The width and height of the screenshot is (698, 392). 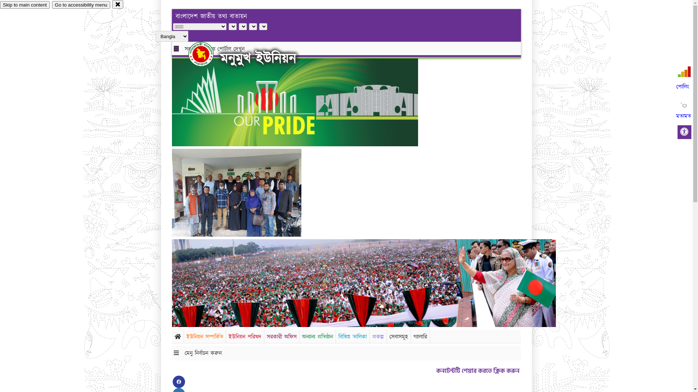 What do you see at coordinates (81, 5) in the screenshot?
I see `Go to accessibility menu` at bounding box center [81, 5].